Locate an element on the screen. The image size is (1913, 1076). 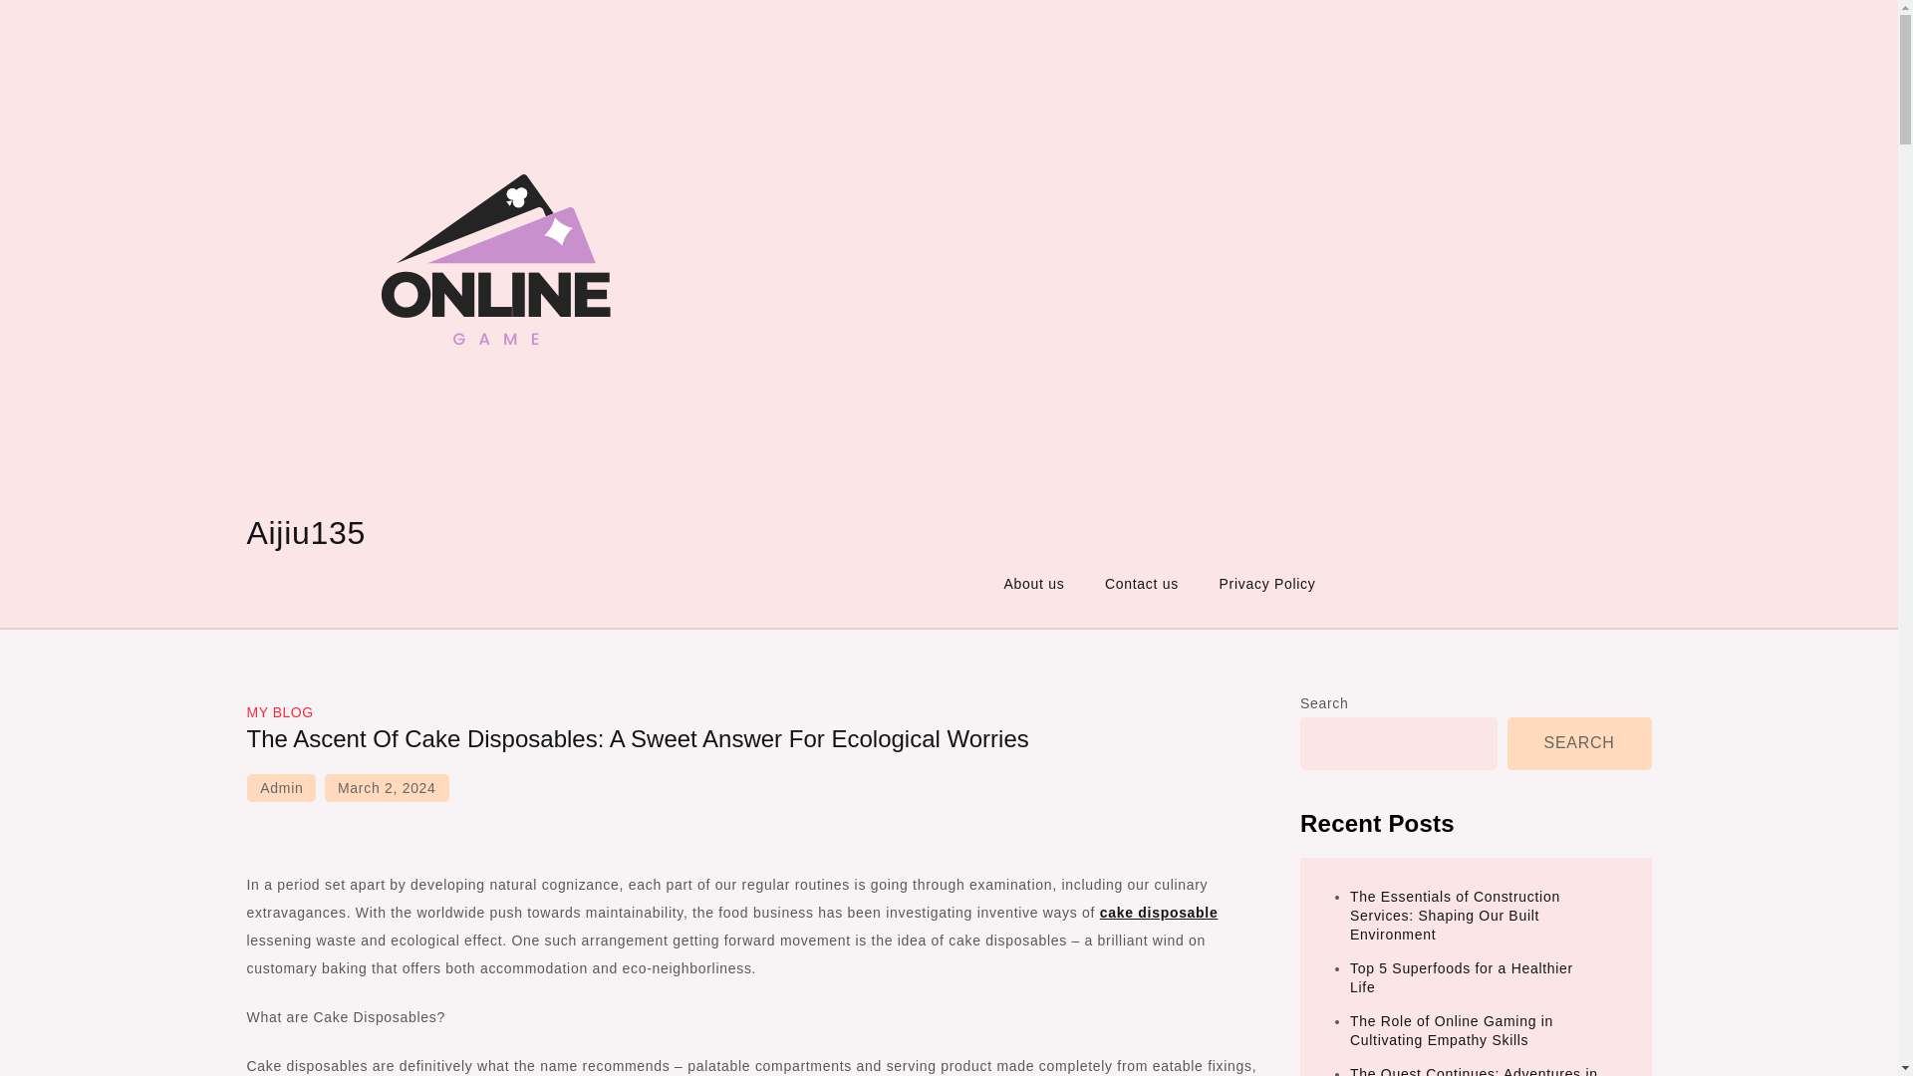
About us is located at coordinates (1034, 584).